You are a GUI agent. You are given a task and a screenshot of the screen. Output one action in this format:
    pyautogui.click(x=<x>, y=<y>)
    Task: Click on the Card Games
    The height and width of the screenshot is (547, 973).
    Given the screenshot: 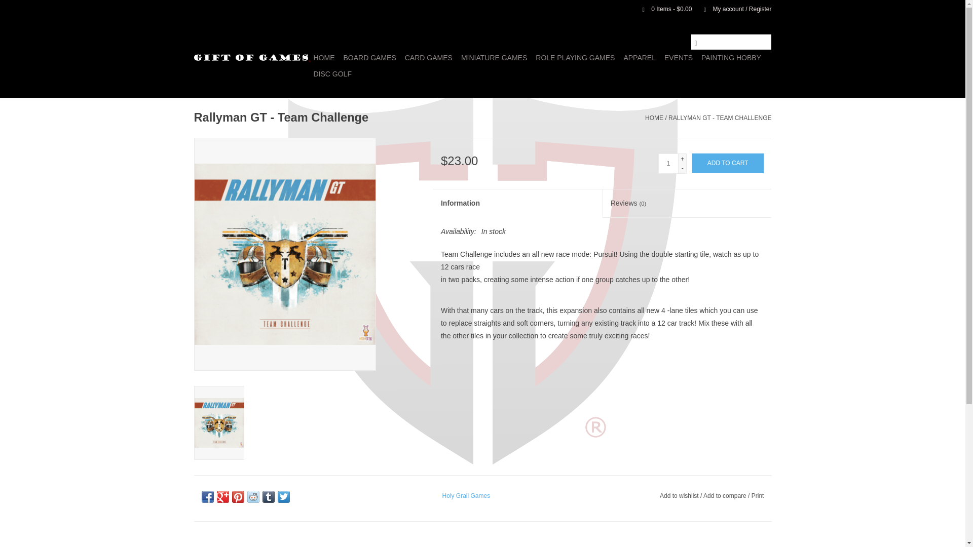 What is the action you would take?
    pyautogui.click(x=428, y=58)
    